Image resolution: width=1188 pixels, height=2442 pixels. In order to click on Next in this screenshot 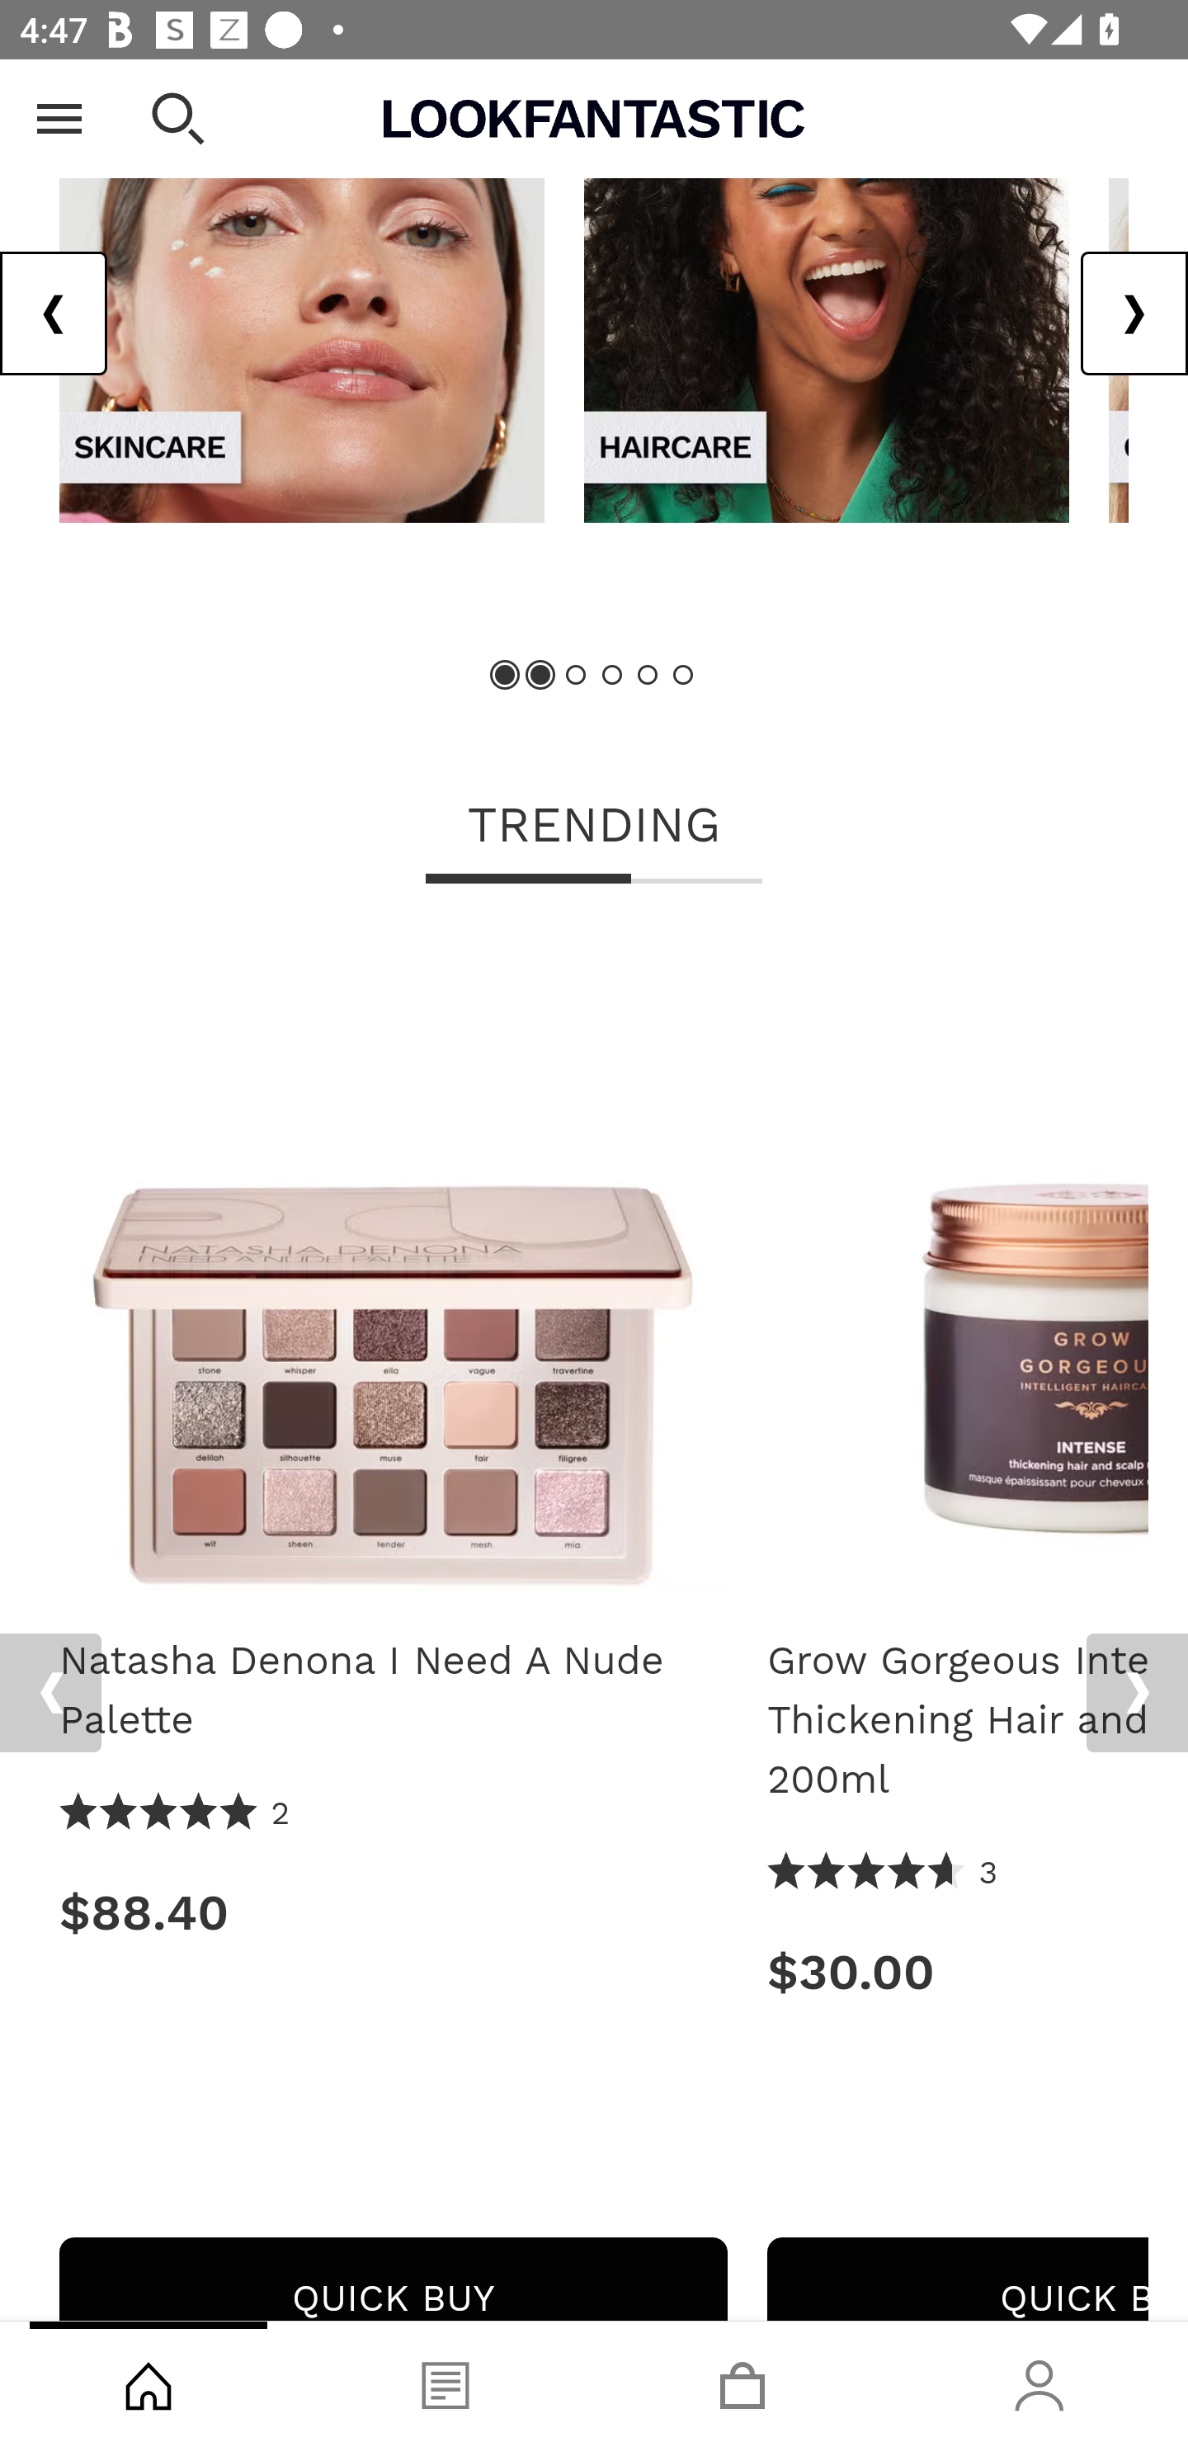, I will do `click(1134, 314)`.